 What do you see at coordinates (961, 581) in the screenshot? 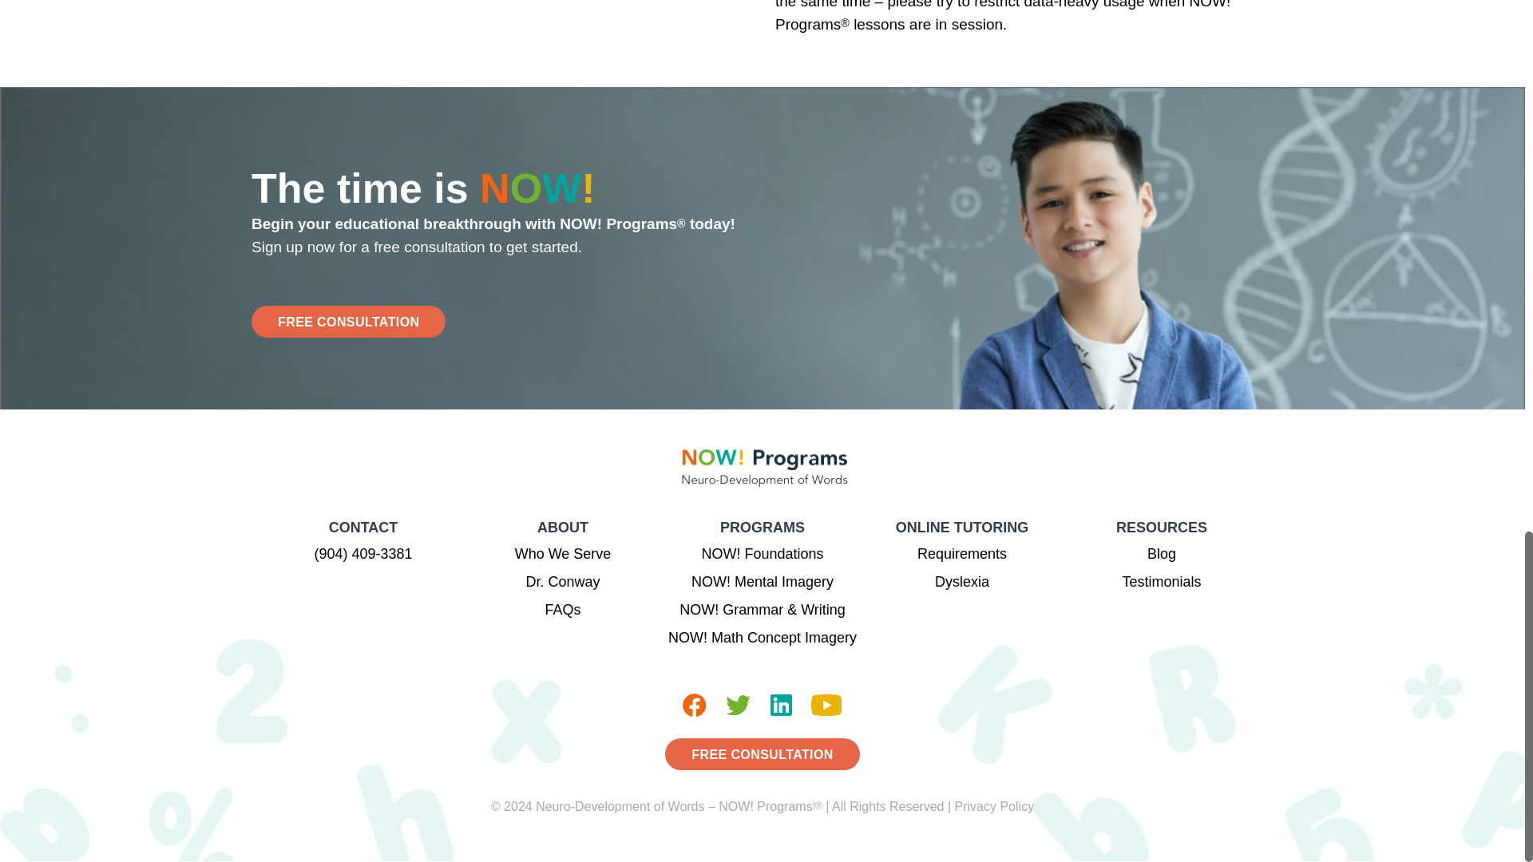
I see `Dyslexia` at bounding box center [961, 581].